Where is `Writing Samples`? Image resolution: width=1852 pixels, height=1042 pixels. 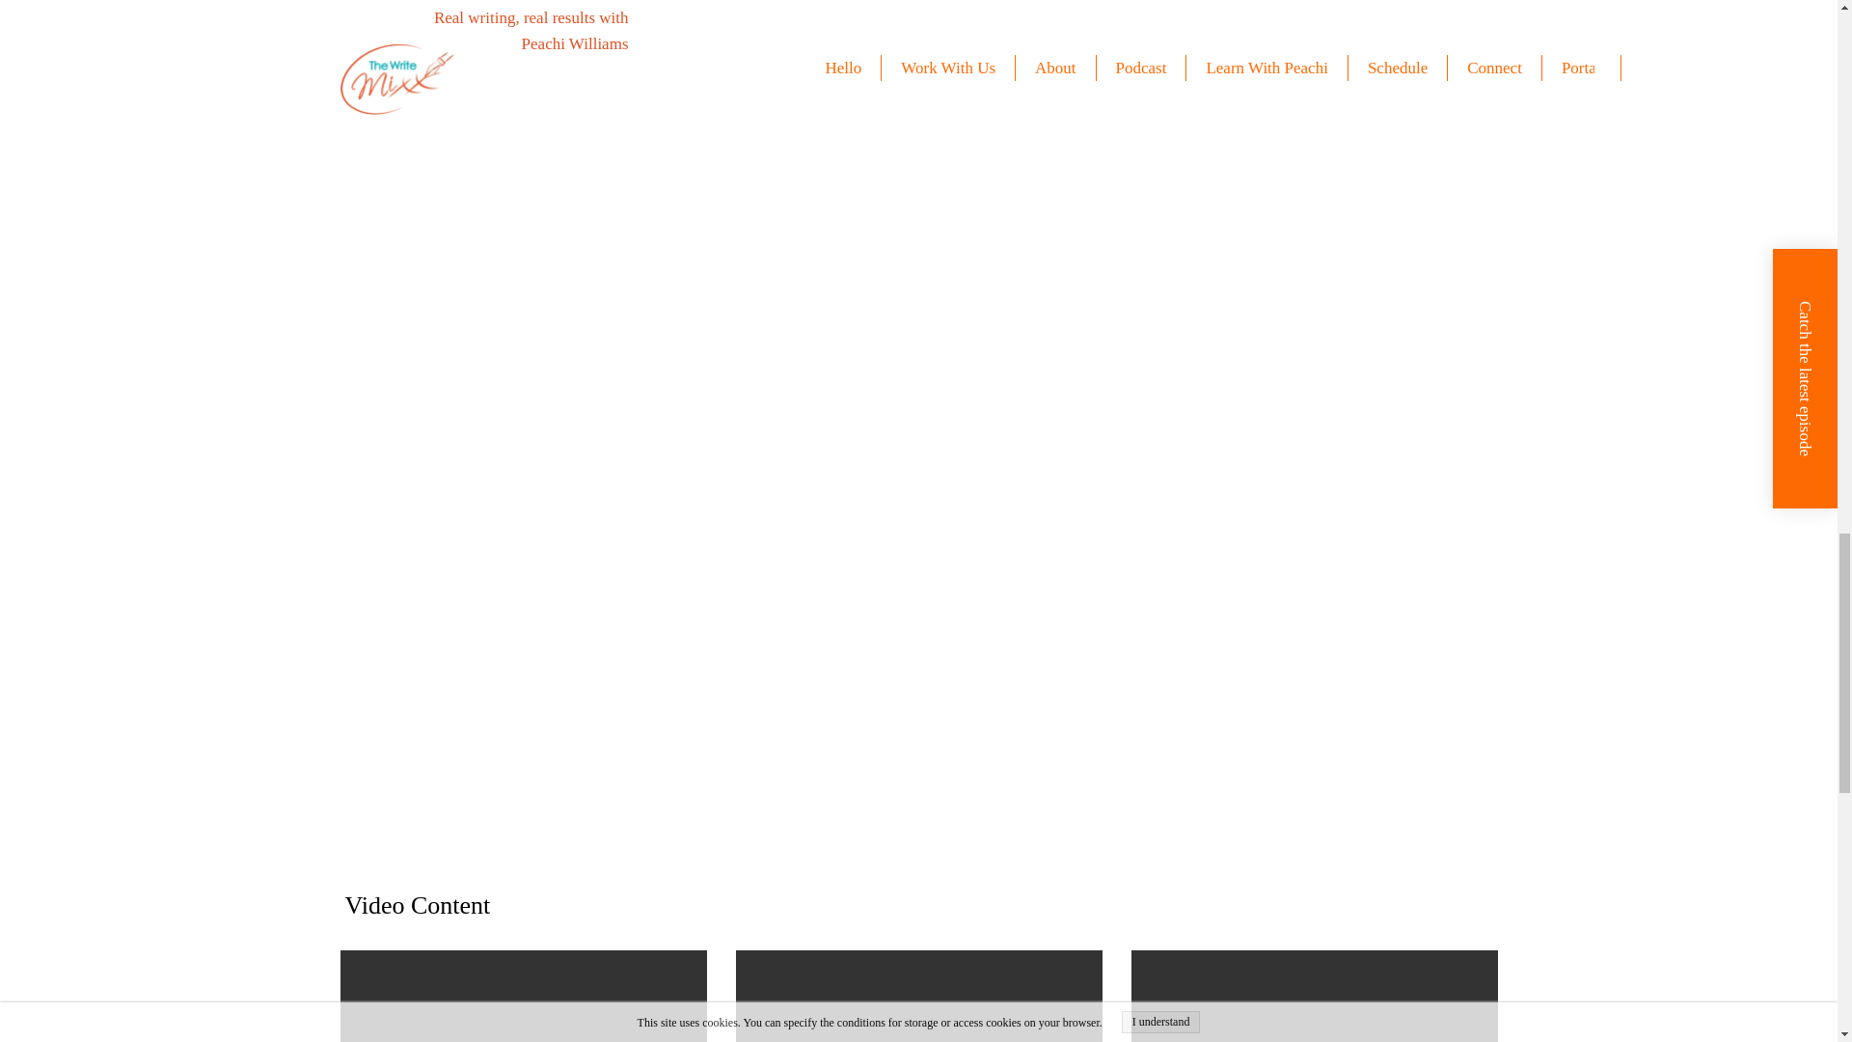 Writing Samples is located at coordinates (919, 585).